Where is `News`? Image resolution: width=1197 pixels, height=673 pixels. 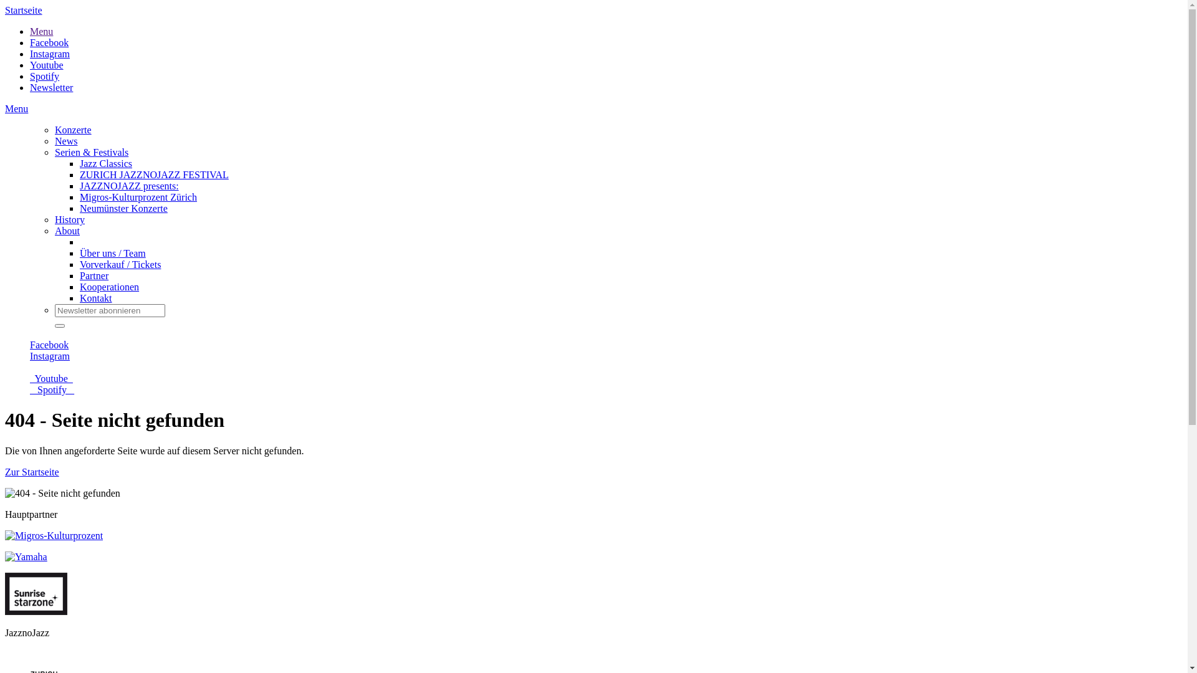
News is located at coordinates (66, 141).